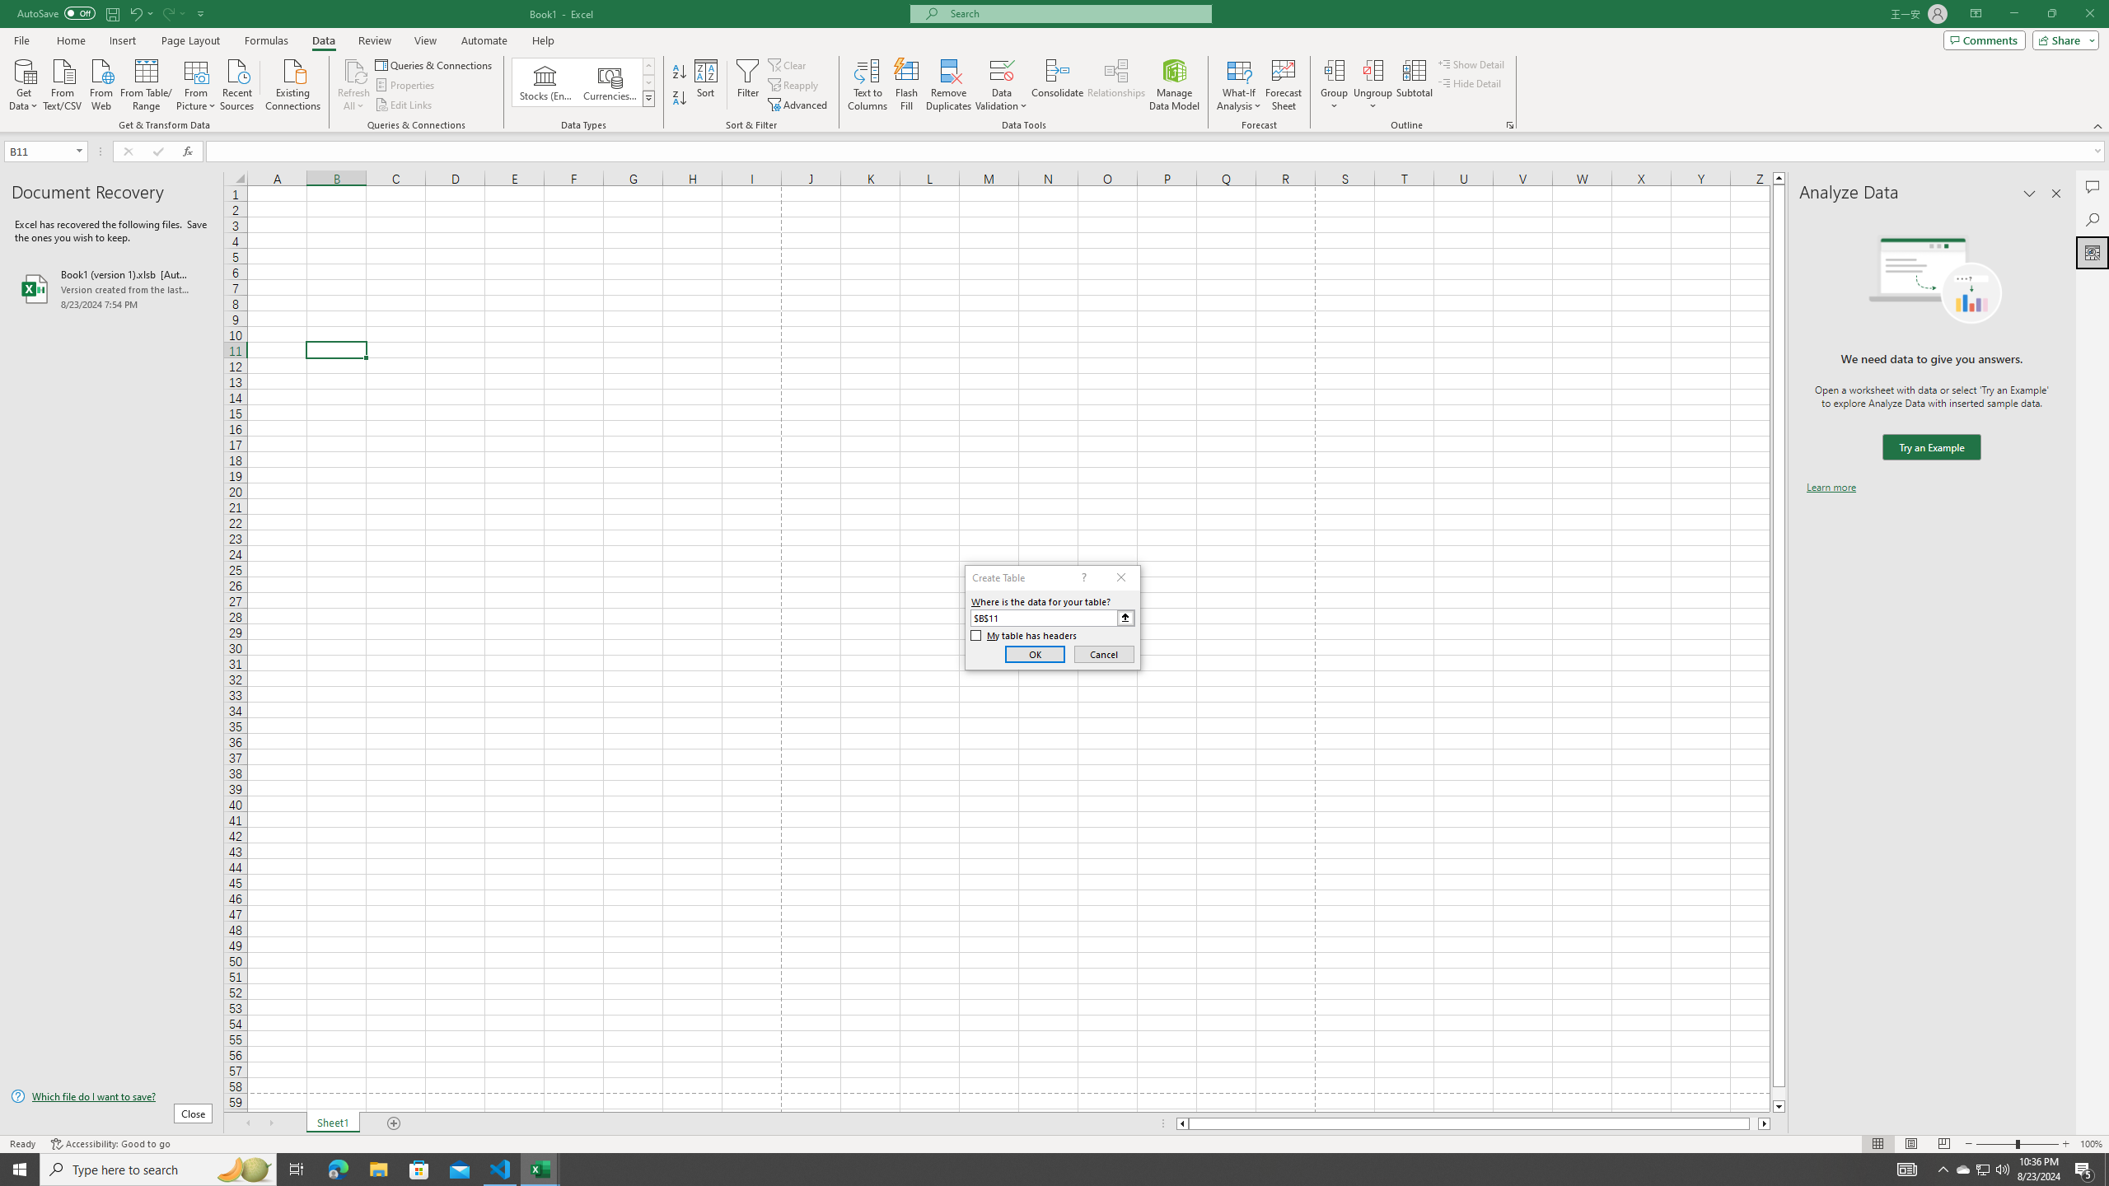  What do you see at coordinates (649, 66) in the screenshot?
I see `Row up` at bounding box center [649, 66].